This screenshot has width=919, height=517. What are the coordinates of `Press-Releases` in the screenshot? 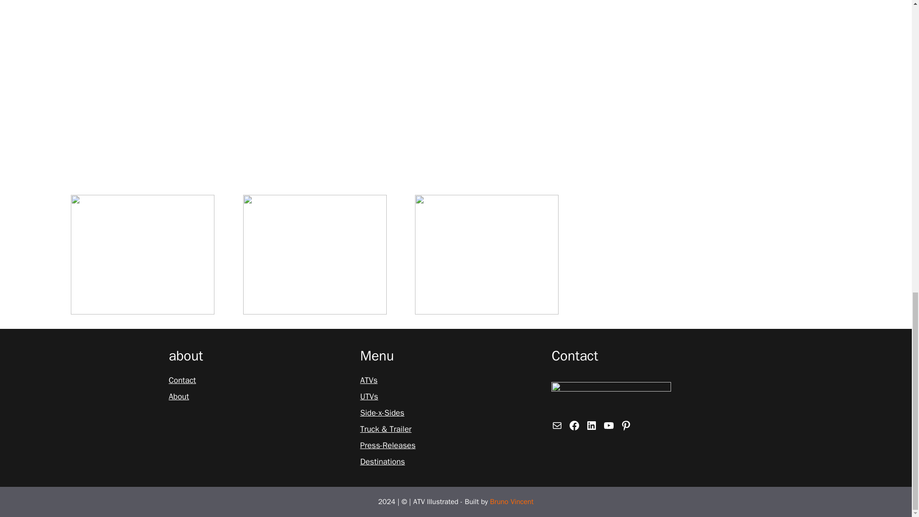 It's located at (388, 445).